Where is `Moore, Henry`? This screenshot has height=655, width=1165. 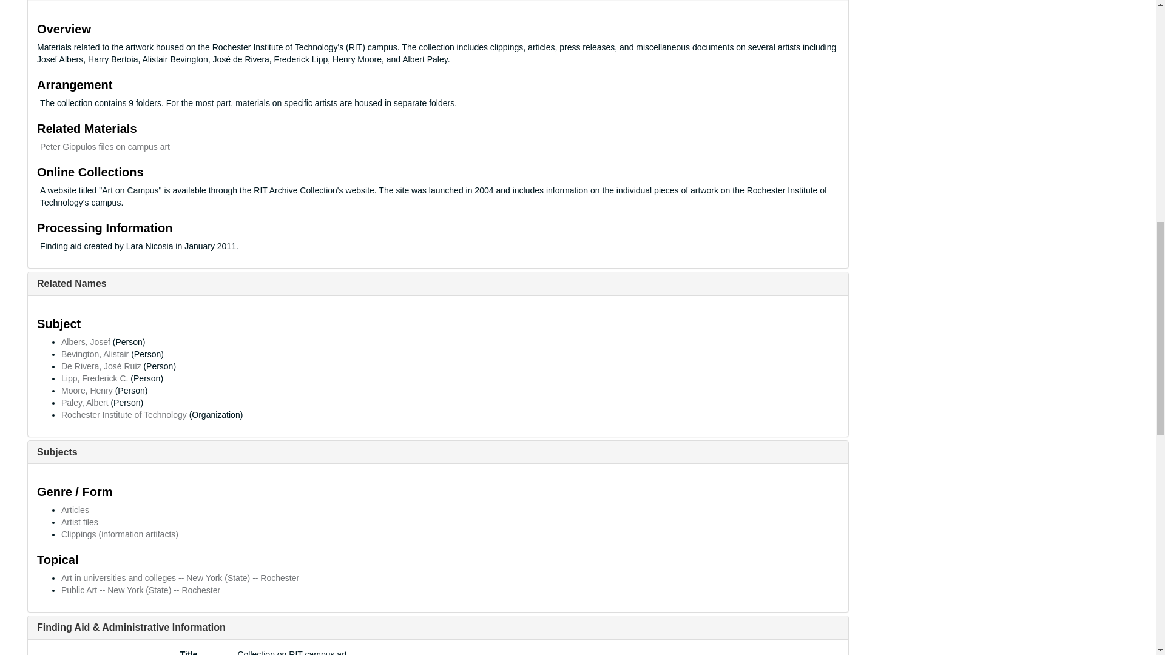
Moore, Henry is located at coordinates (87, 391).